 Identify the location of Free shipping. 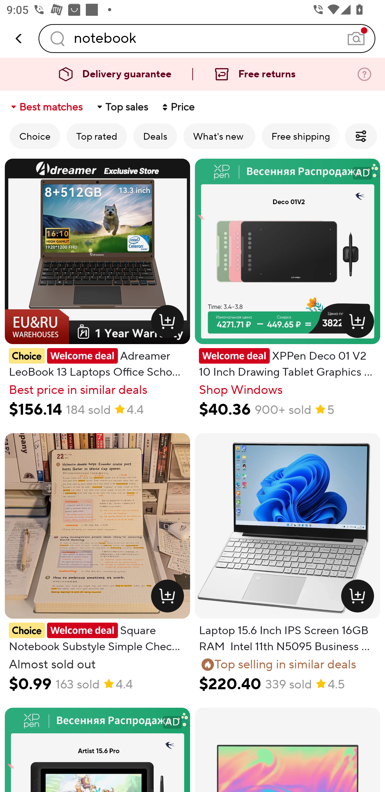
(301, 136).